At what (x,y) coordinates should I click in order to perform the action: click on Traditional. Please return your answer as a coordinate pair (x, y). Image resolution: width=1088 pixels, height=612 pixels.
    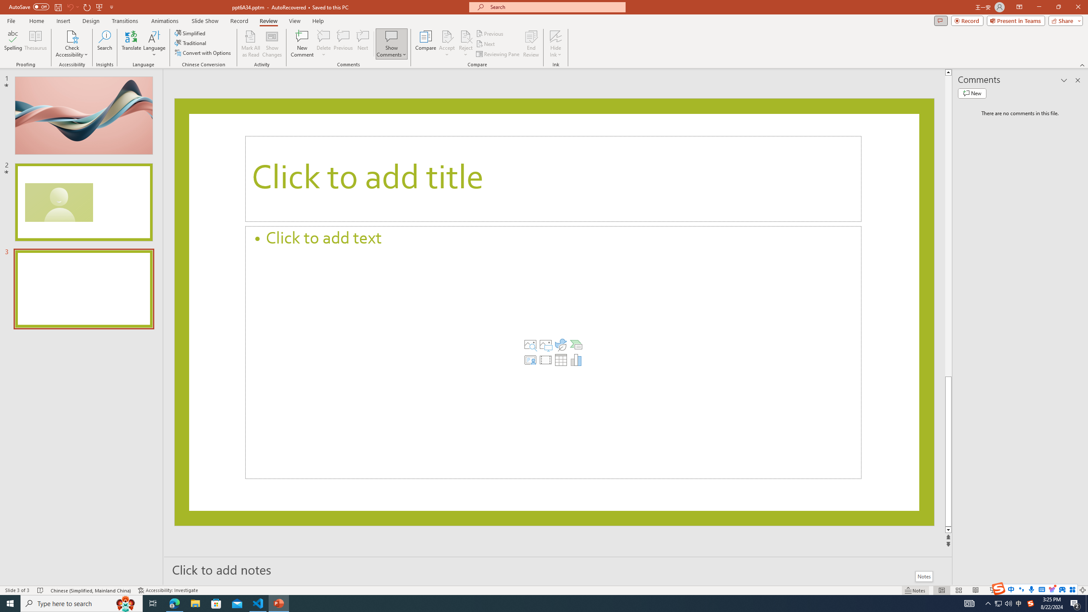
    Looking at the image, I should click on (191, 42).